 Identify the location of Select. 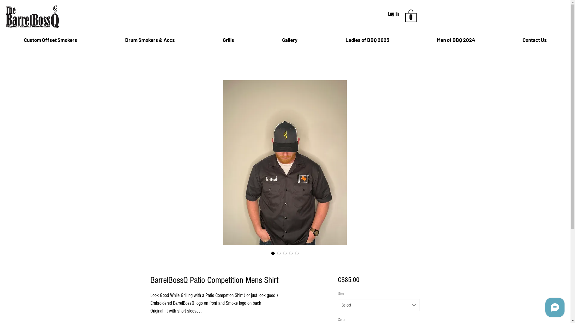
(379, 305).